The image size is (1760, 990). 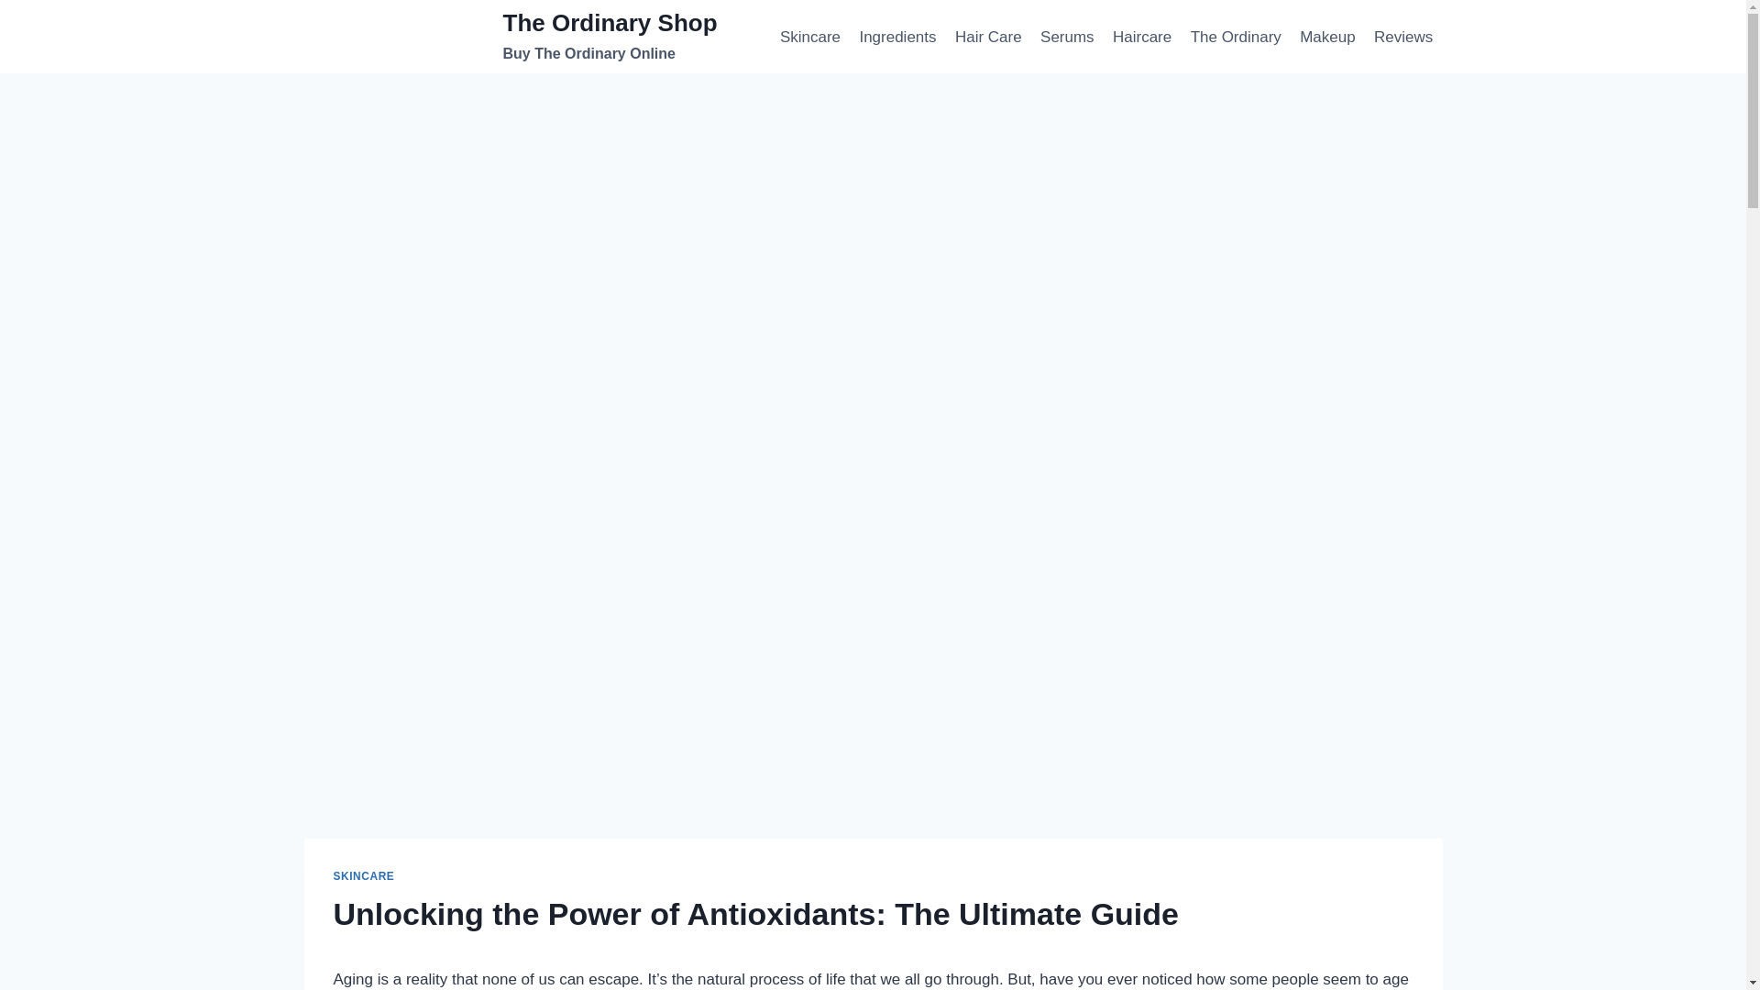 What do you see at coordinates (898, 36) in the screenshot?
I see `Haircare` at bounding box center [898, 36].